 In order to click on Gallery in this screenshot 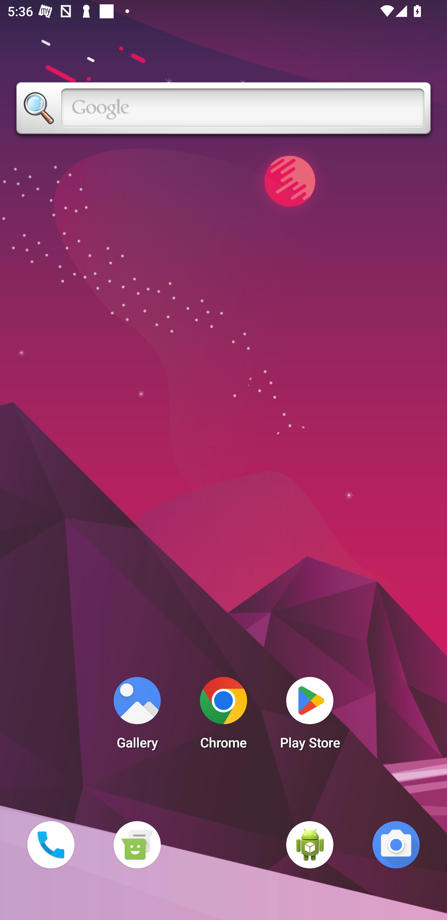, I will do `click(137, 716)`.